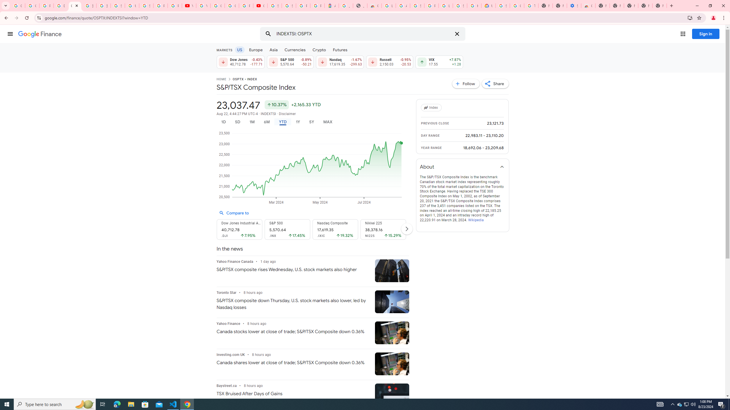 The height and width of the screenshot is (410, 730). What do you see at coordinates (260, 6) in the screenshot?
I see `Content Creator Programs & Opportunities - YouTube Creators` at bounding box center [260, 6].